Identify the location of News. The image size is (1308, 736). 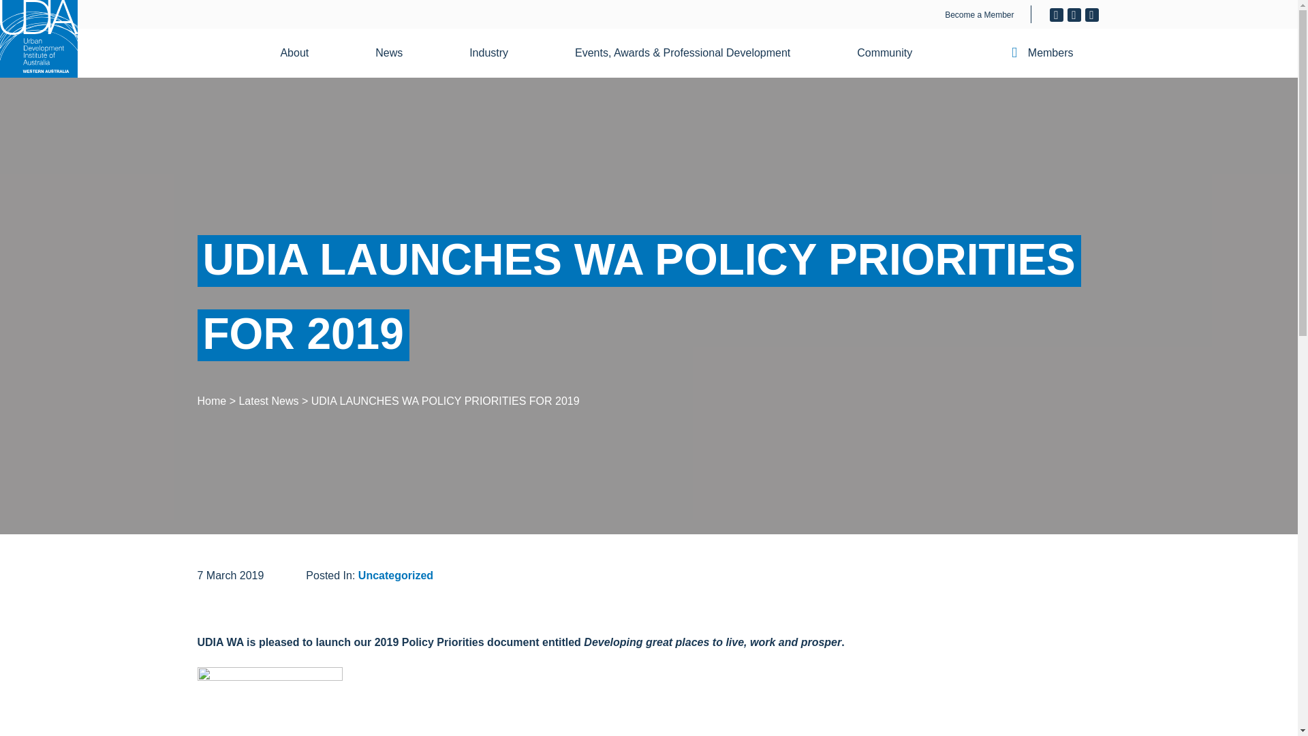
(397, 53).